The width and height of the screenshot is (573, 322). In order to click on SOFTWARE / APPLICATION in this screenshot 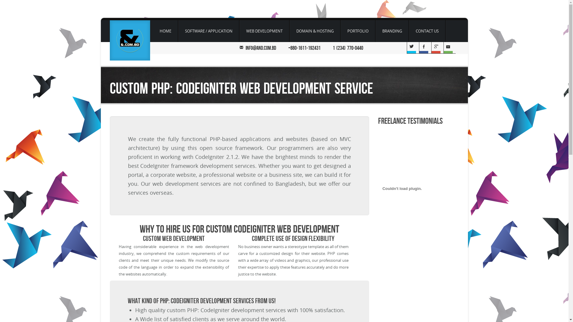, I will do `click(209, 31)`.